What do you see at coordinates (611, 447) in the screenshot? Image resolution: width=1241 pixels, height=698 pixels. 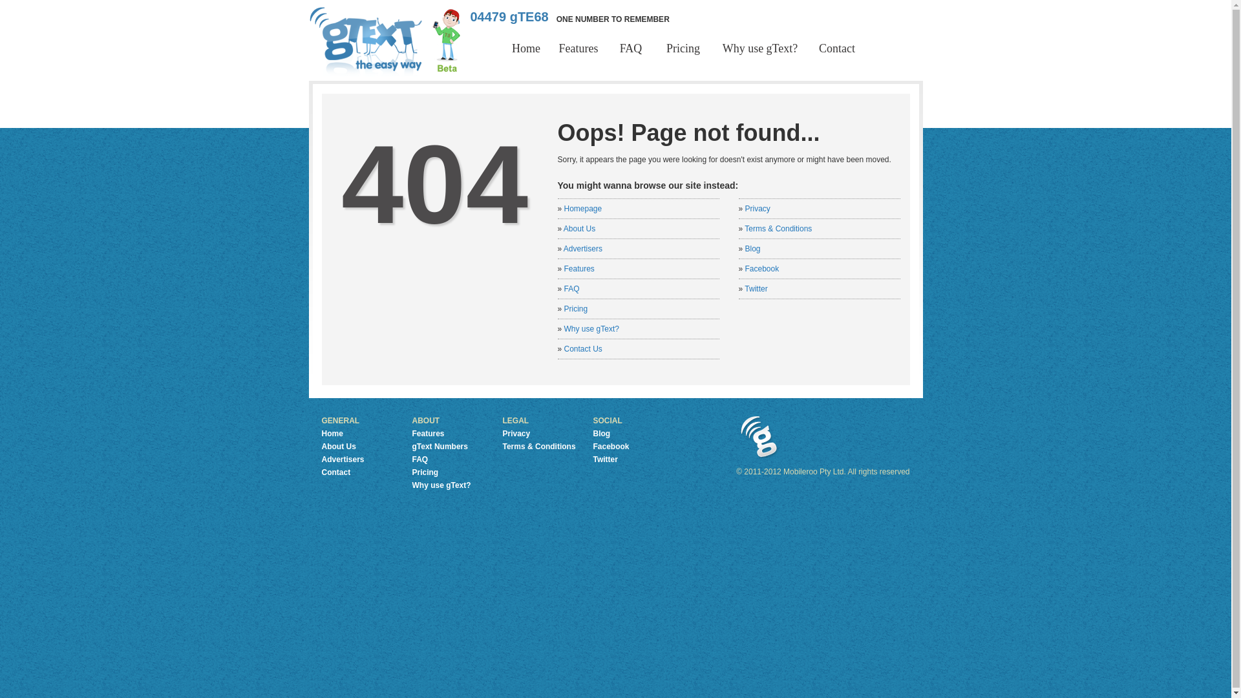 I see `Facebook` at bounding box center [611, 447].